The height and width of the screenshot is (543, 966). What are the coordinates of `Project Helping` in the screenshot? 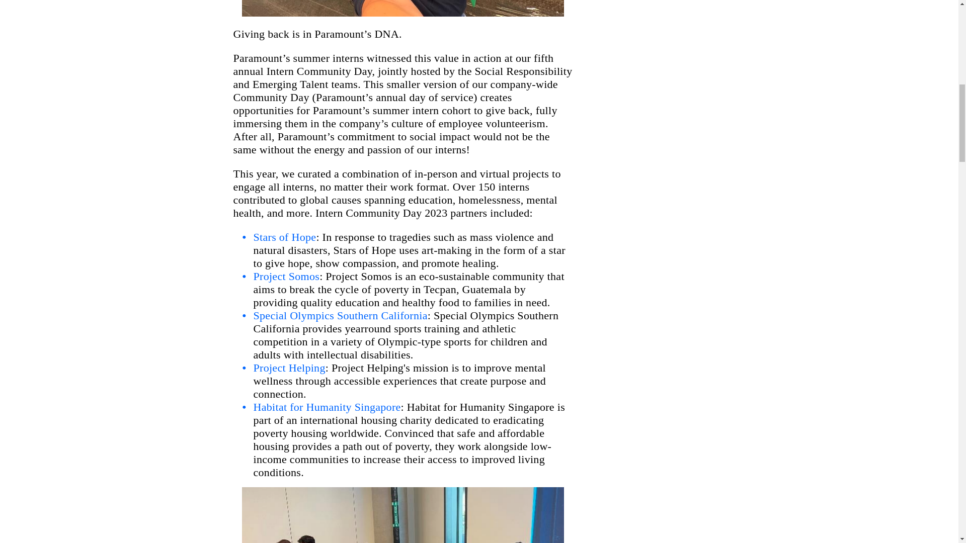 It's located at (289, 368).